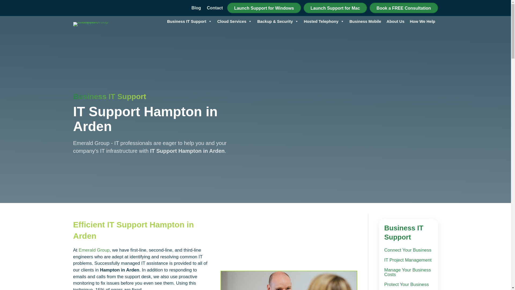 This screenshot has height=290, width=515. I want to click on Launch Support for Windows, so click(264, 8).